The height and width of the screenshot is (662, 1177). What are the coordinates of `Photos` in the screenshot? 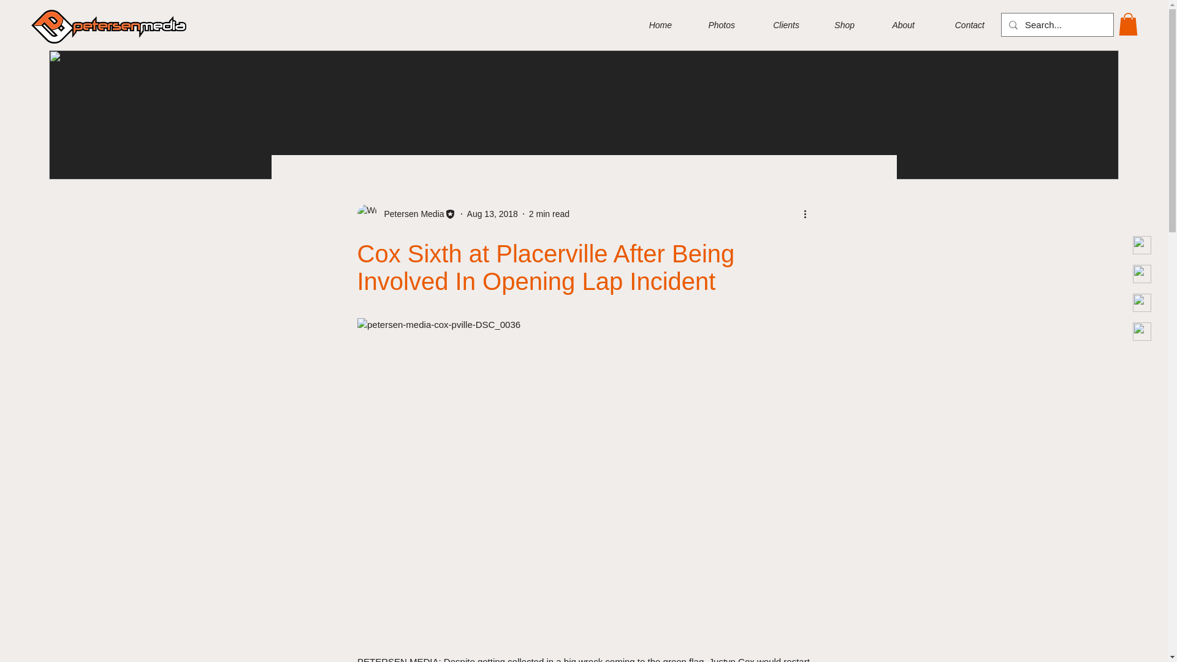 It's located at (712, 25).